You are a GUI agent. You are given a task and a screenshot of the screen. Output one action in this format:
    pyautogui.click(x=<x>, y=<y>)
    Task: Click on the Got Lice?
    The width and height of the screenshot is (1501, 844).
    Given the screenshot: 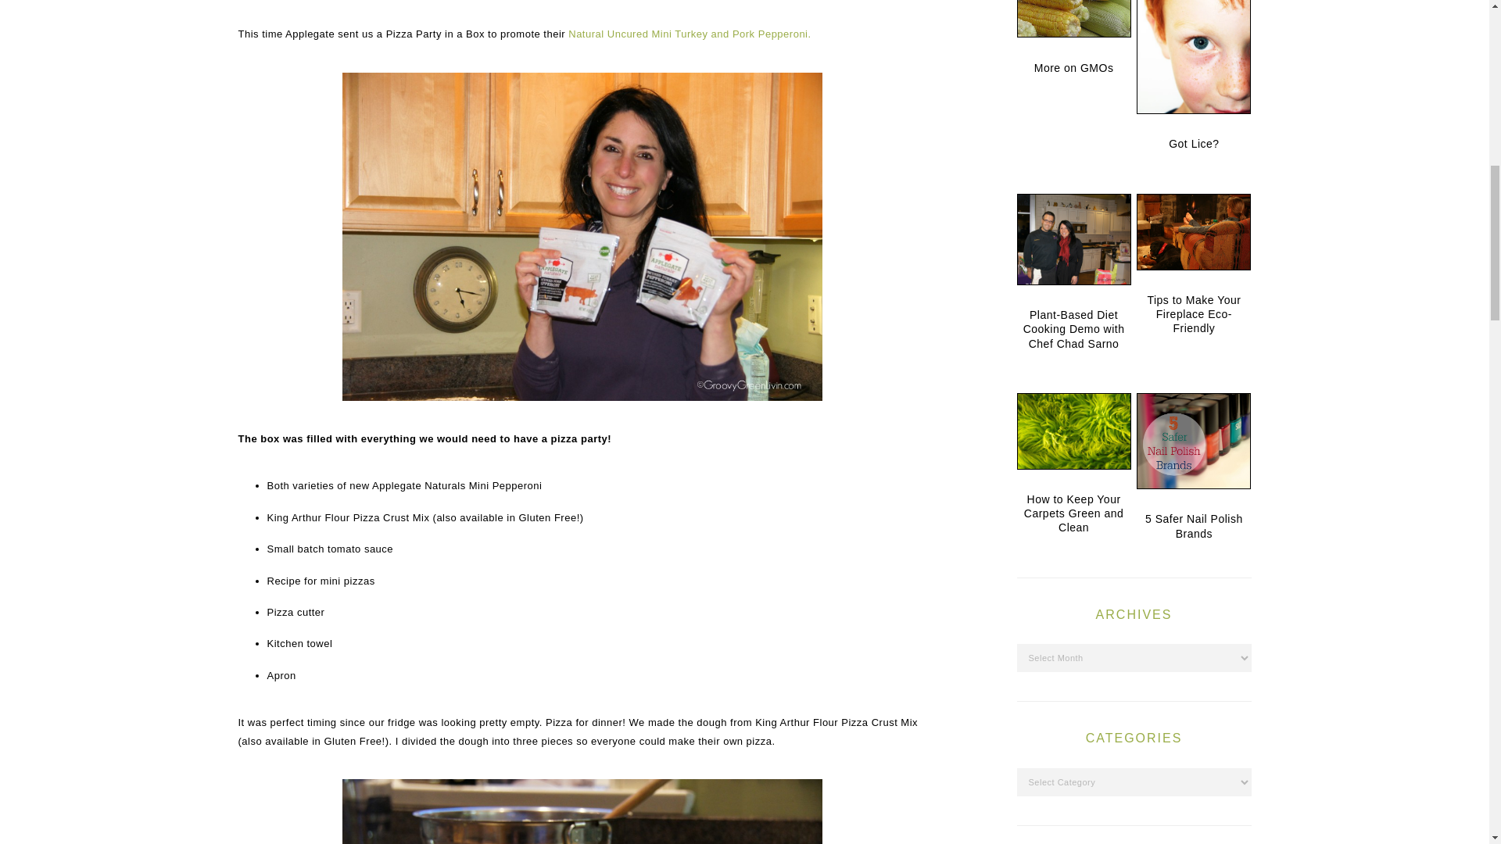 What is the action you would take?
    pyautogui.click(x=1193, y=59)
    